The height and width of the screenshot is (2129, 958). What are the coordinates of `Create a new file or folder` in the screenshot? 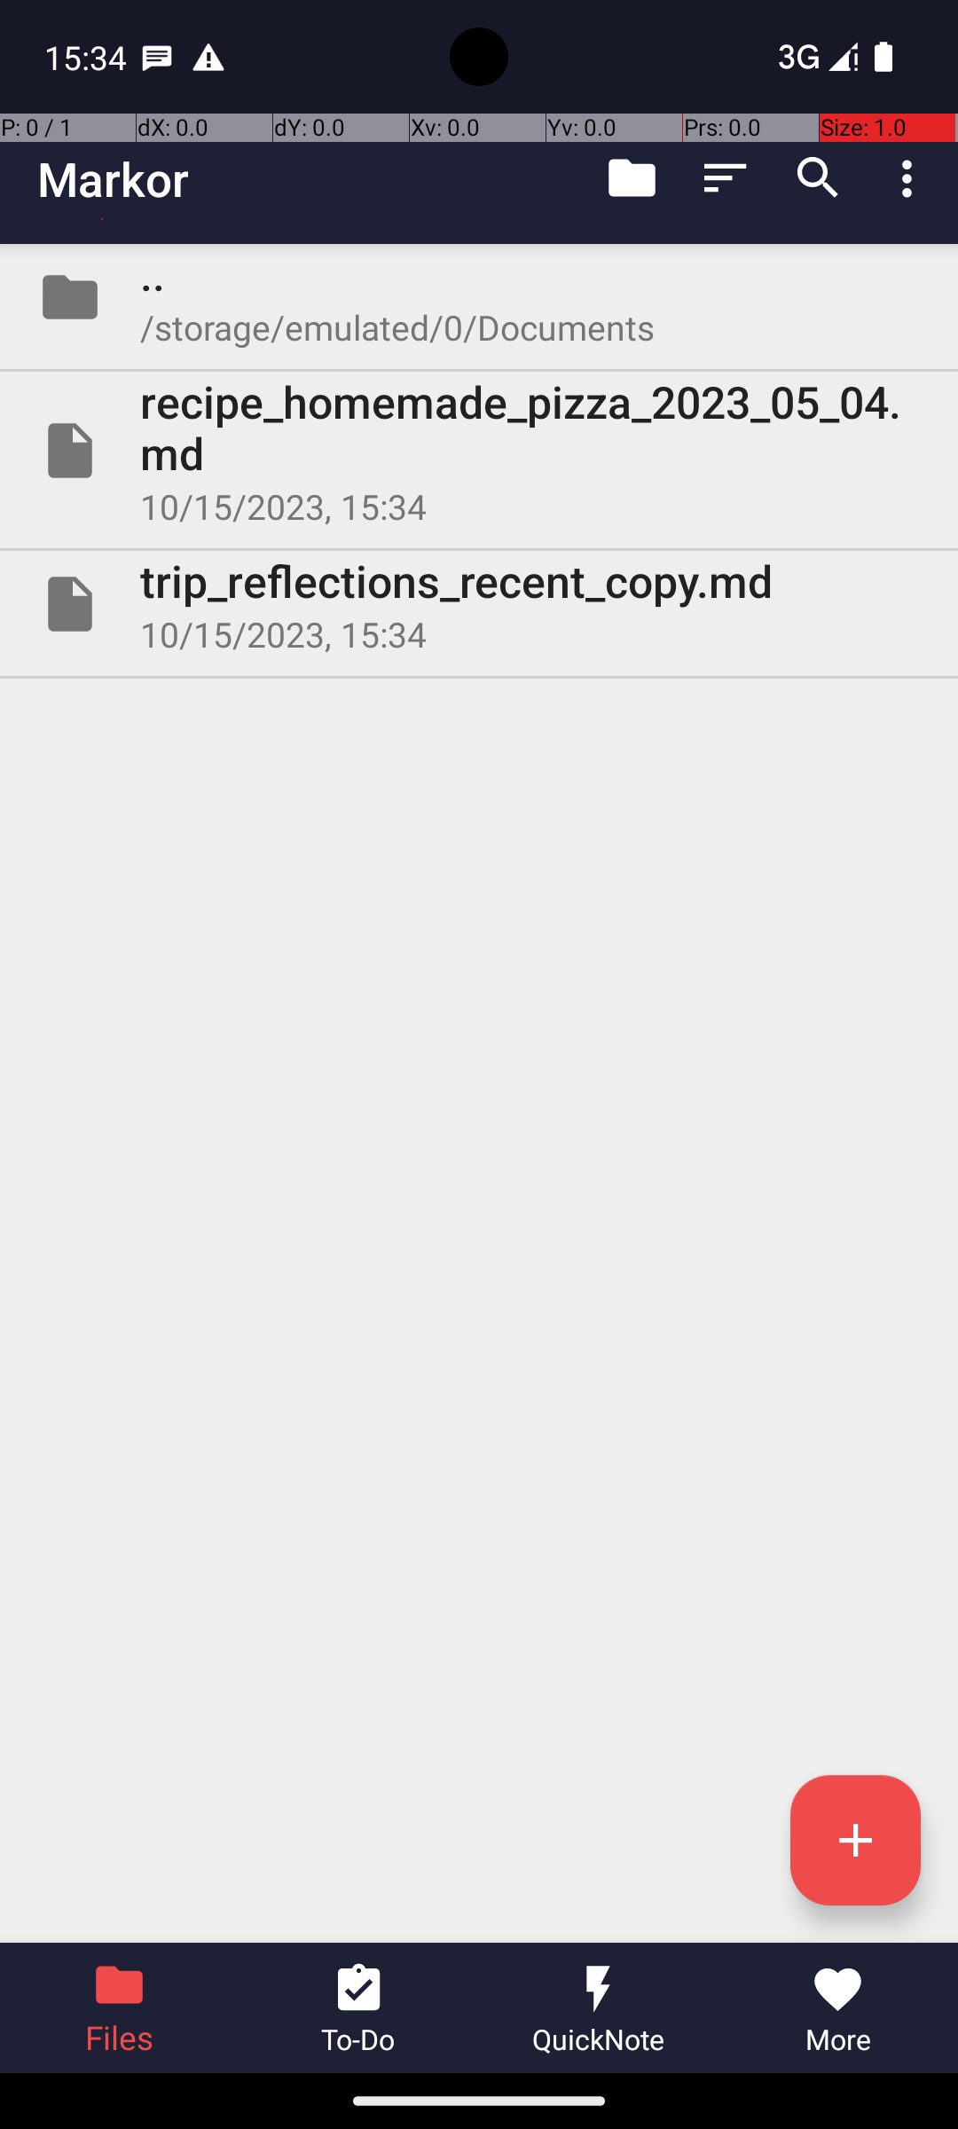 It's located at (855, 1840).